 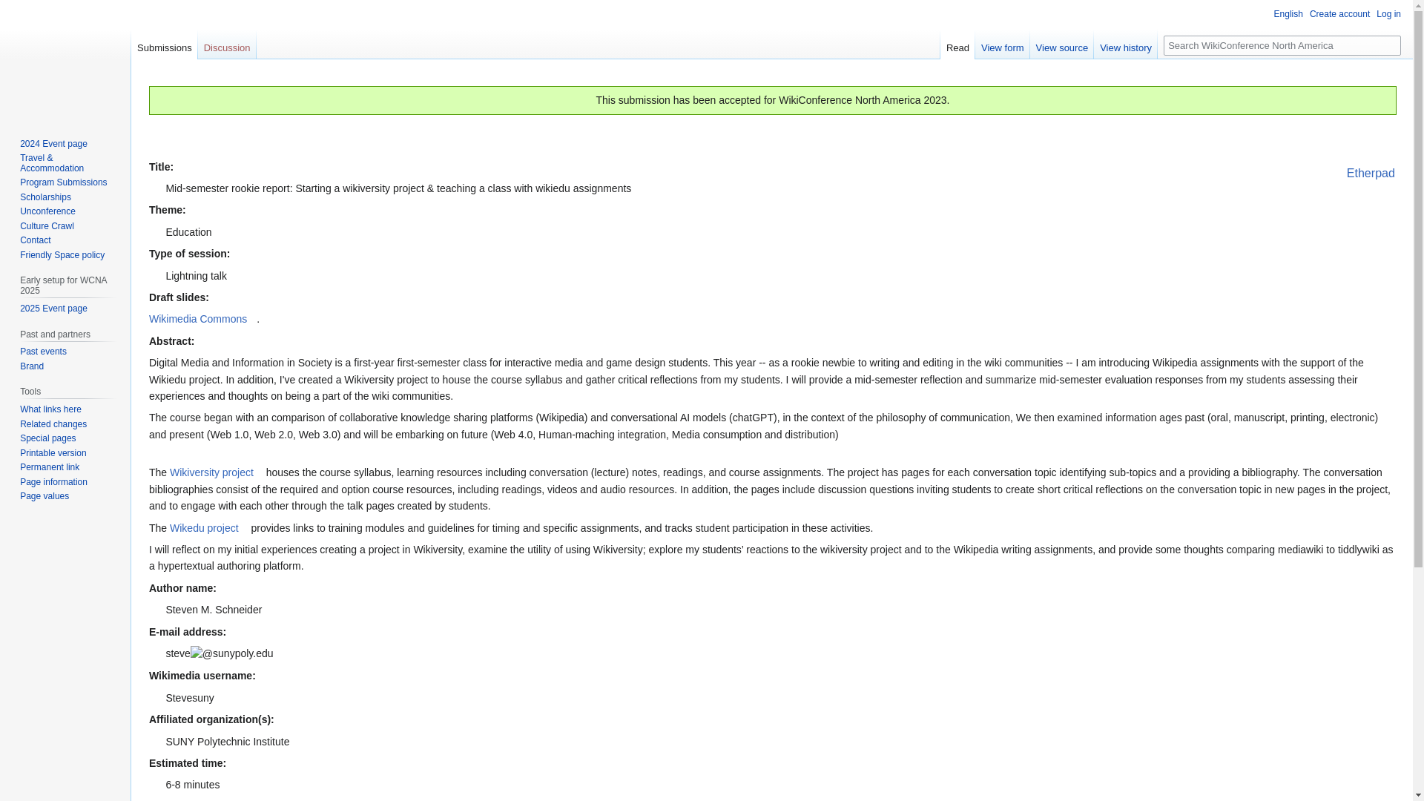 What do you see at coordinates (53, 423) in the screenshot?
I see `Related changes` at bounding box center [53, 423].